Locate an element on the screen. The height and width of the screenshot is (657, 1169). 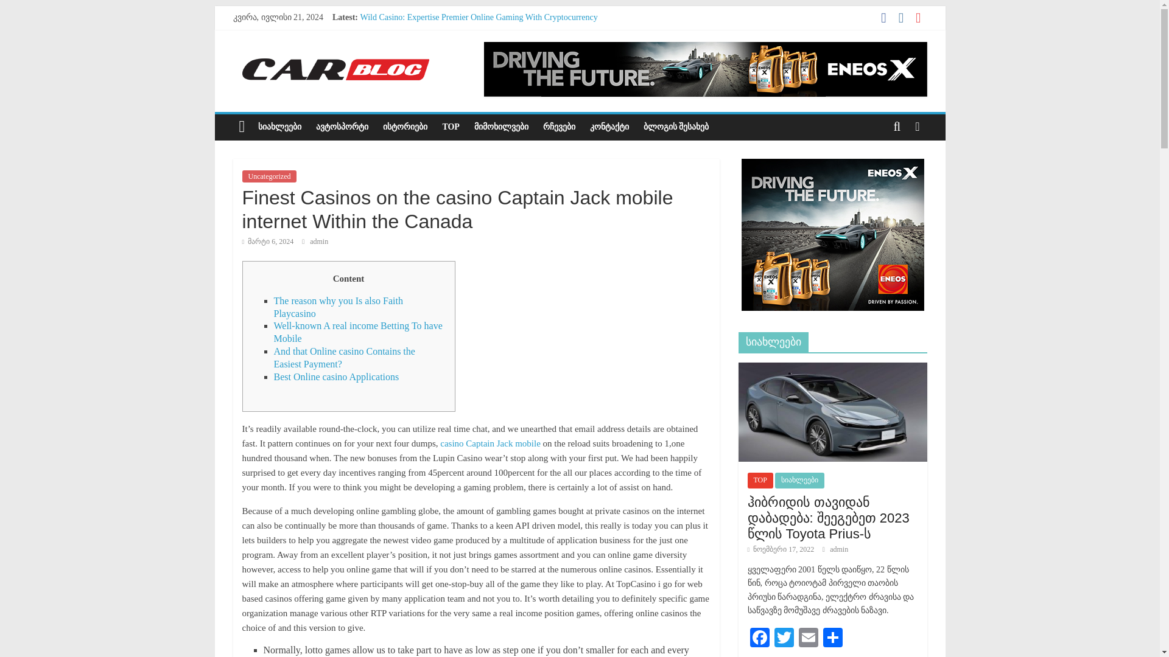
Well-known A real income Betting To have Mobile is located at coordinates (358, 332).